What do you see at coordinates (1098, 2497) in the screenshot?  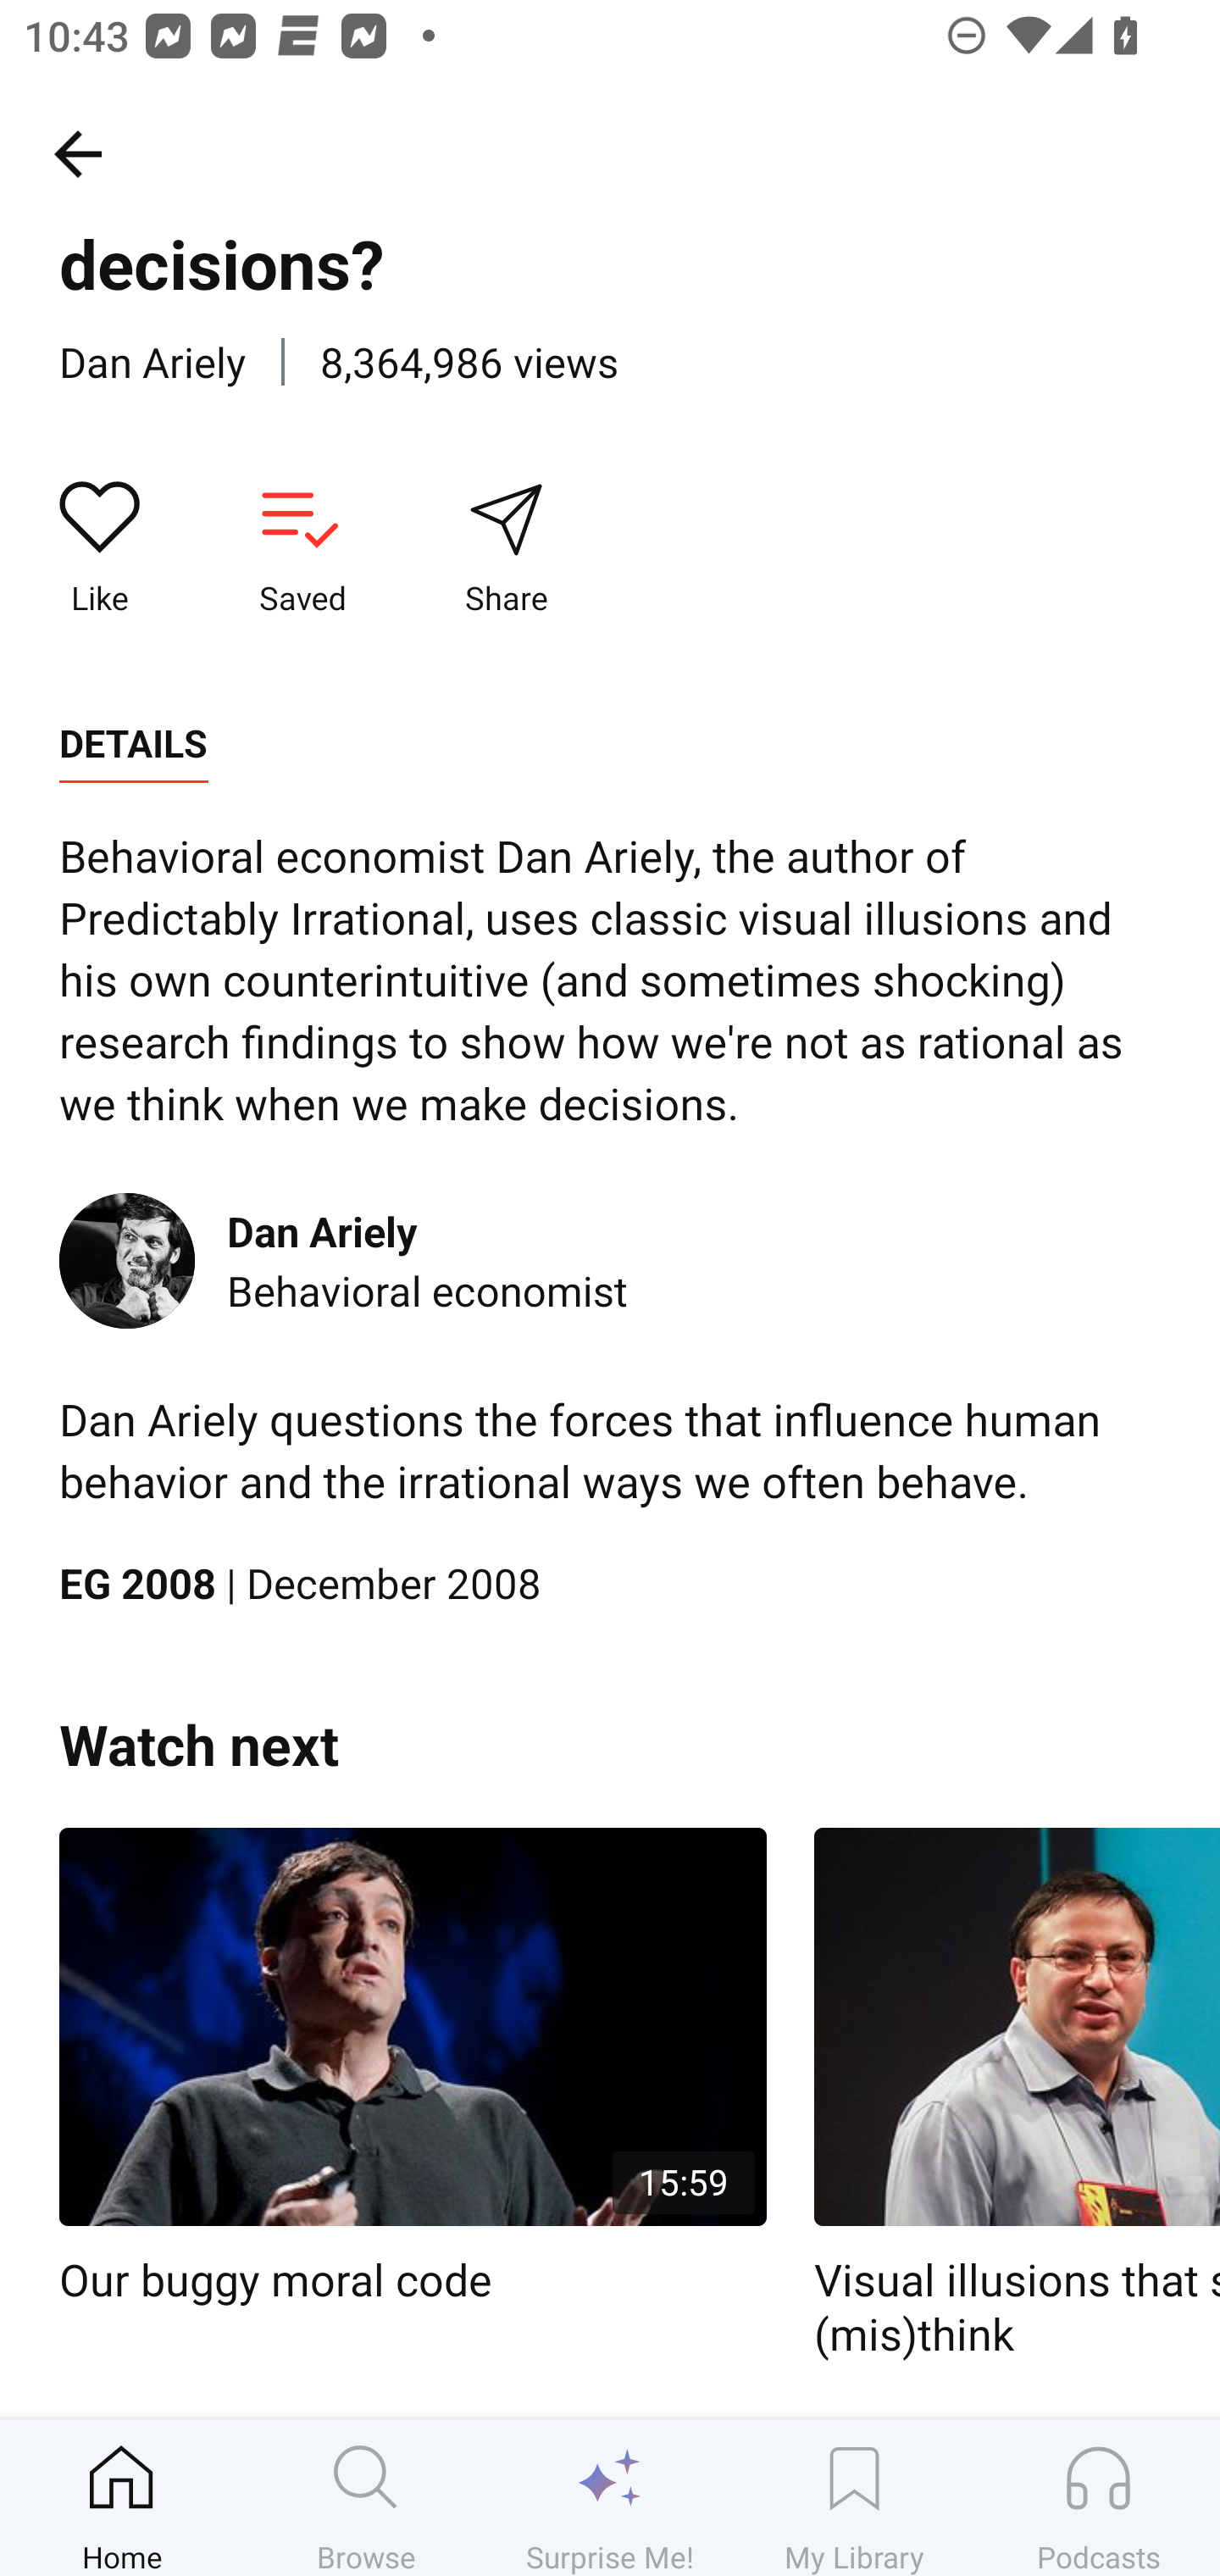 I see `Podcasts` at bounding box center [1098, 2497].